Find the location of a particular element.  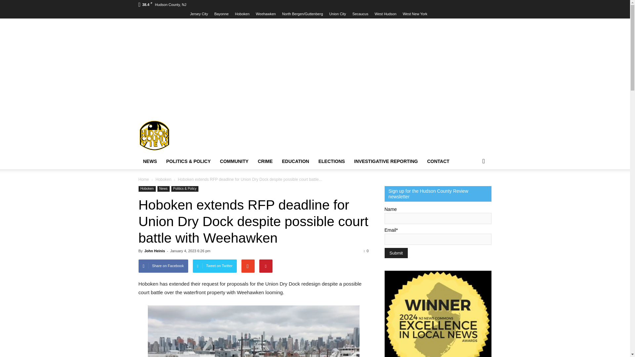

Submit is located at coordinates (396, 253).